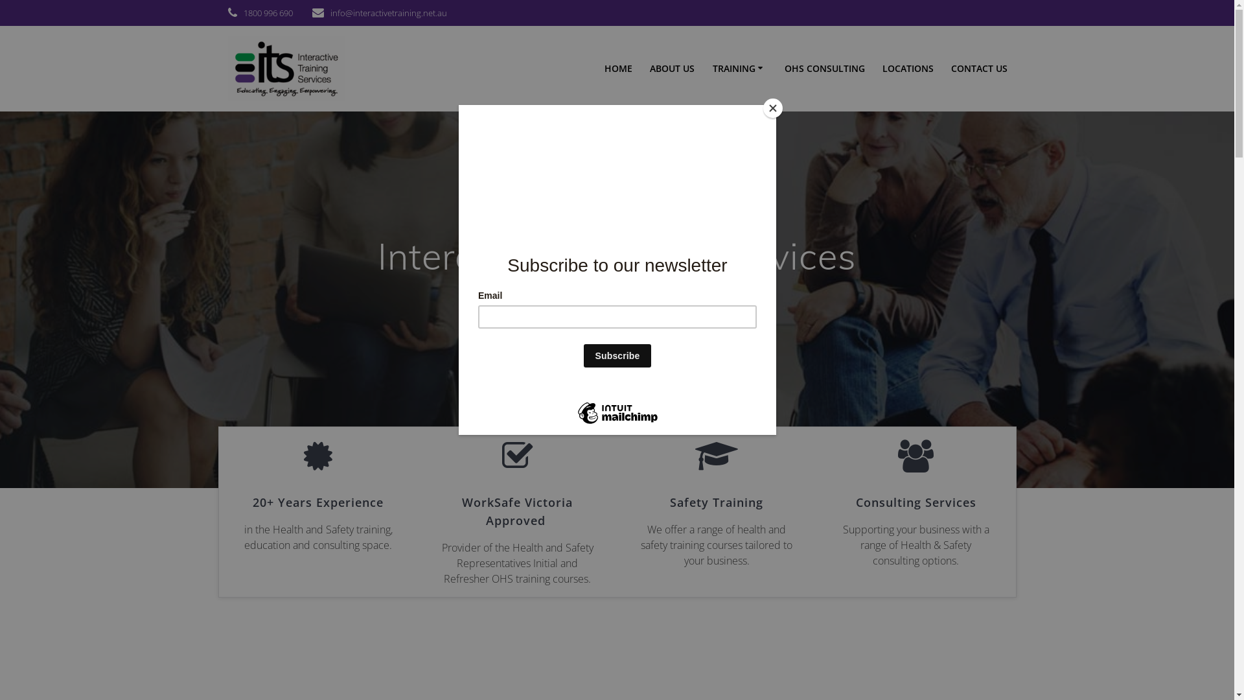 The image size is (1244, 700). What do you see at coordinates (740, 69) in the screenshot?
I see `TRAINING` at bounding box center [740, 69].